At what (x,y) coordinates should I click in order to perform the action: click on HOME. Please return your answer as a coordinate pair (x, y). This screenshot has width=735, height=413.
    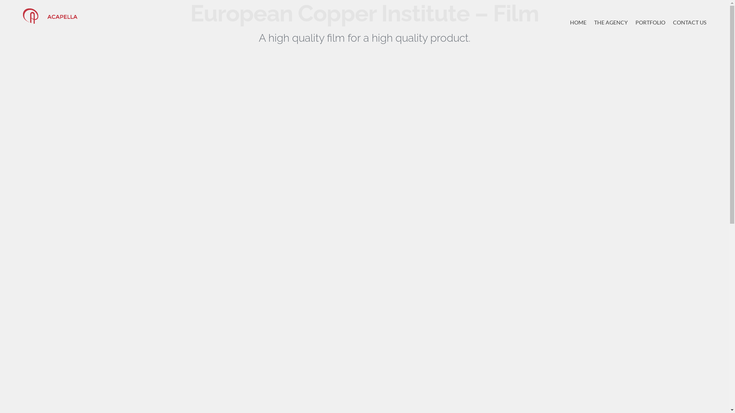
    Looking at the image, I should click on (578, 22).